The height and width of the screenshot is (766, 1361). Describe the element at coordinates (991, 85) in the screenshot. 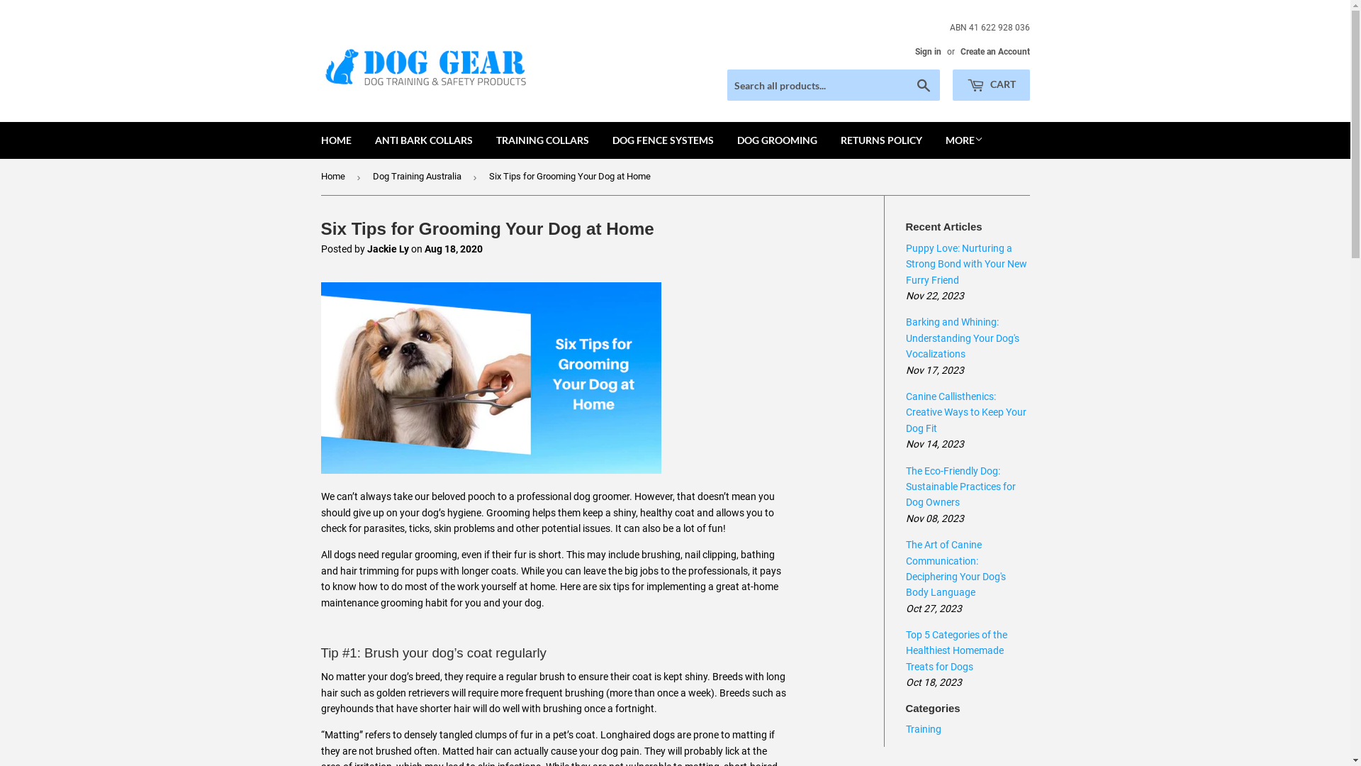

I see `CART` at that location.